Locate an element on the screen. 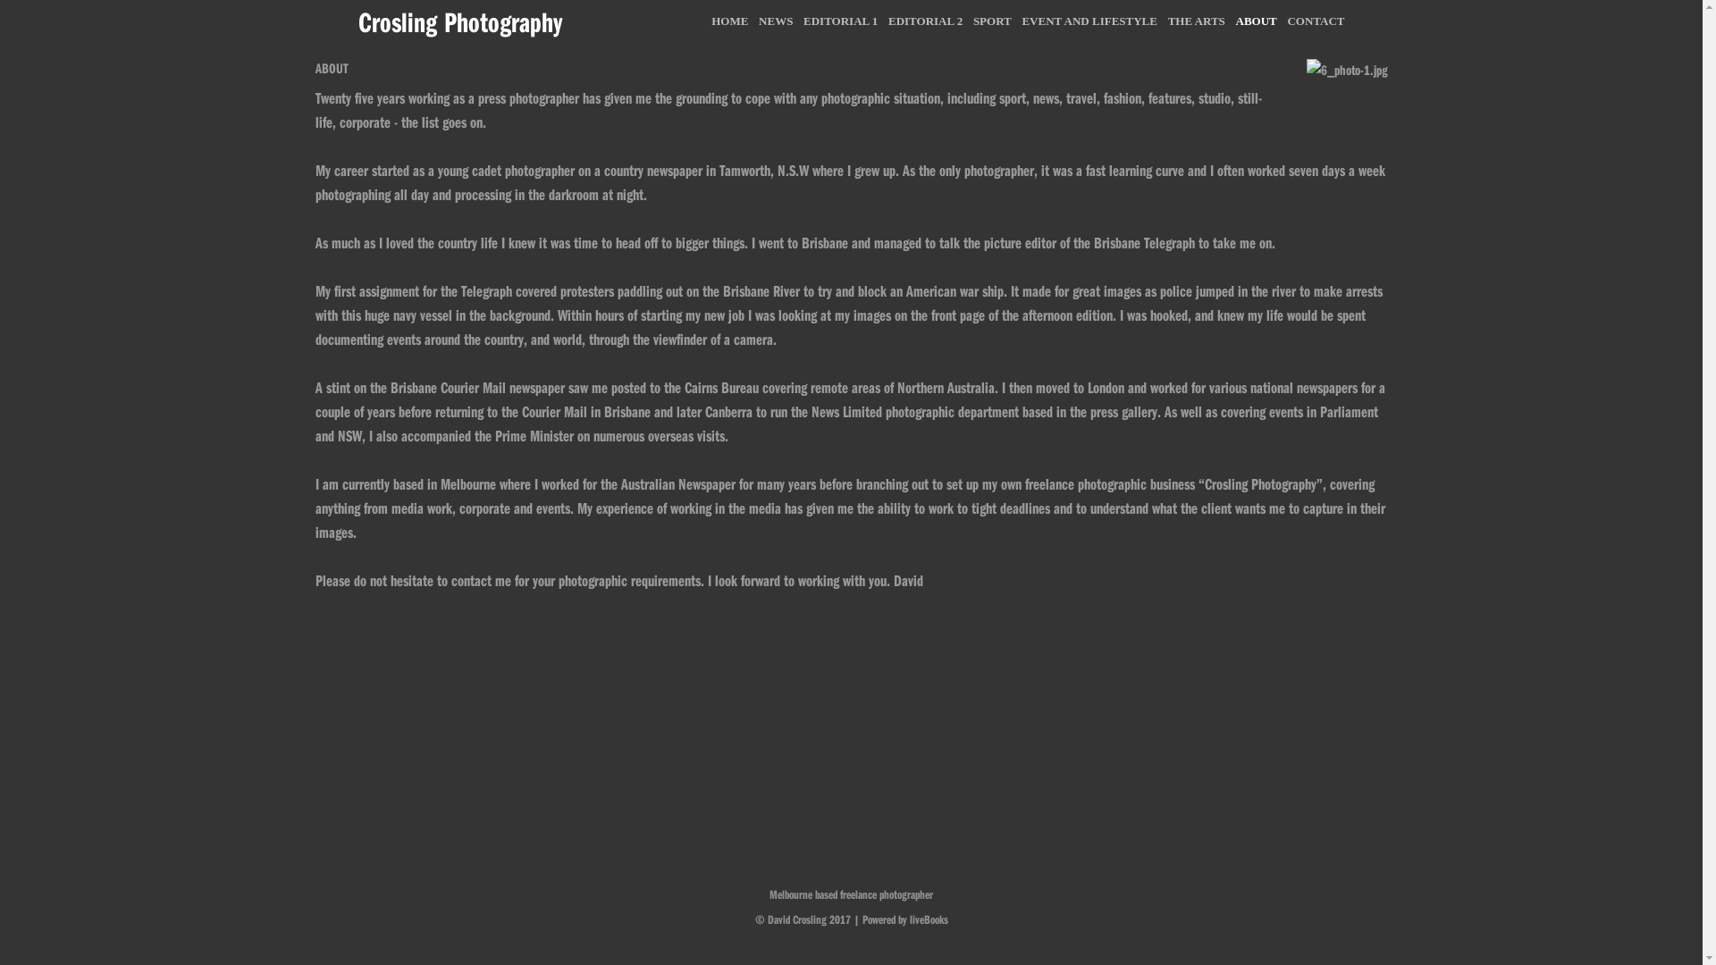 This screenshot has width=1716, height=965. NEWS is located at coordinates (776, 21).